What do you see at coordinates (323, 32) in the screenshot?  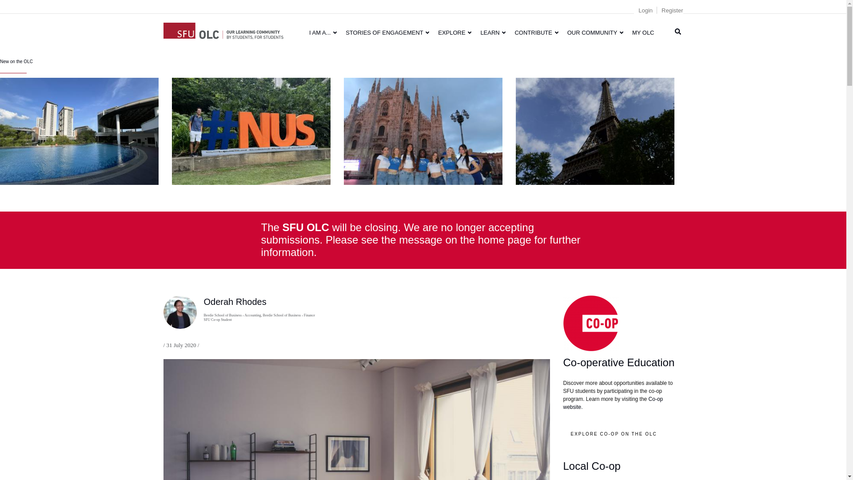 I see `I AM A...` at bounding box center [323, 32].